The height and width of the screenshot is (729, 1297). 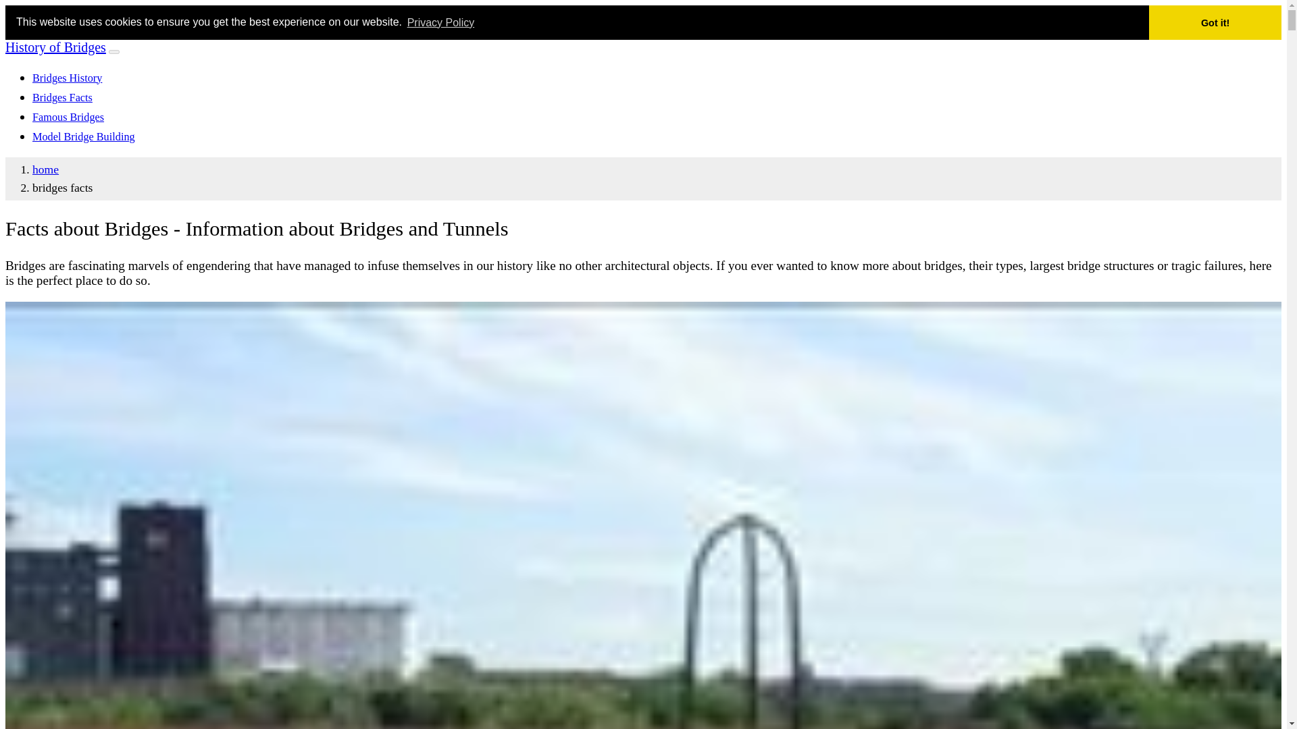 What do you see at coordinates (45, 169) in the screenshot?
I see `home` at bounding box center [45, 169].